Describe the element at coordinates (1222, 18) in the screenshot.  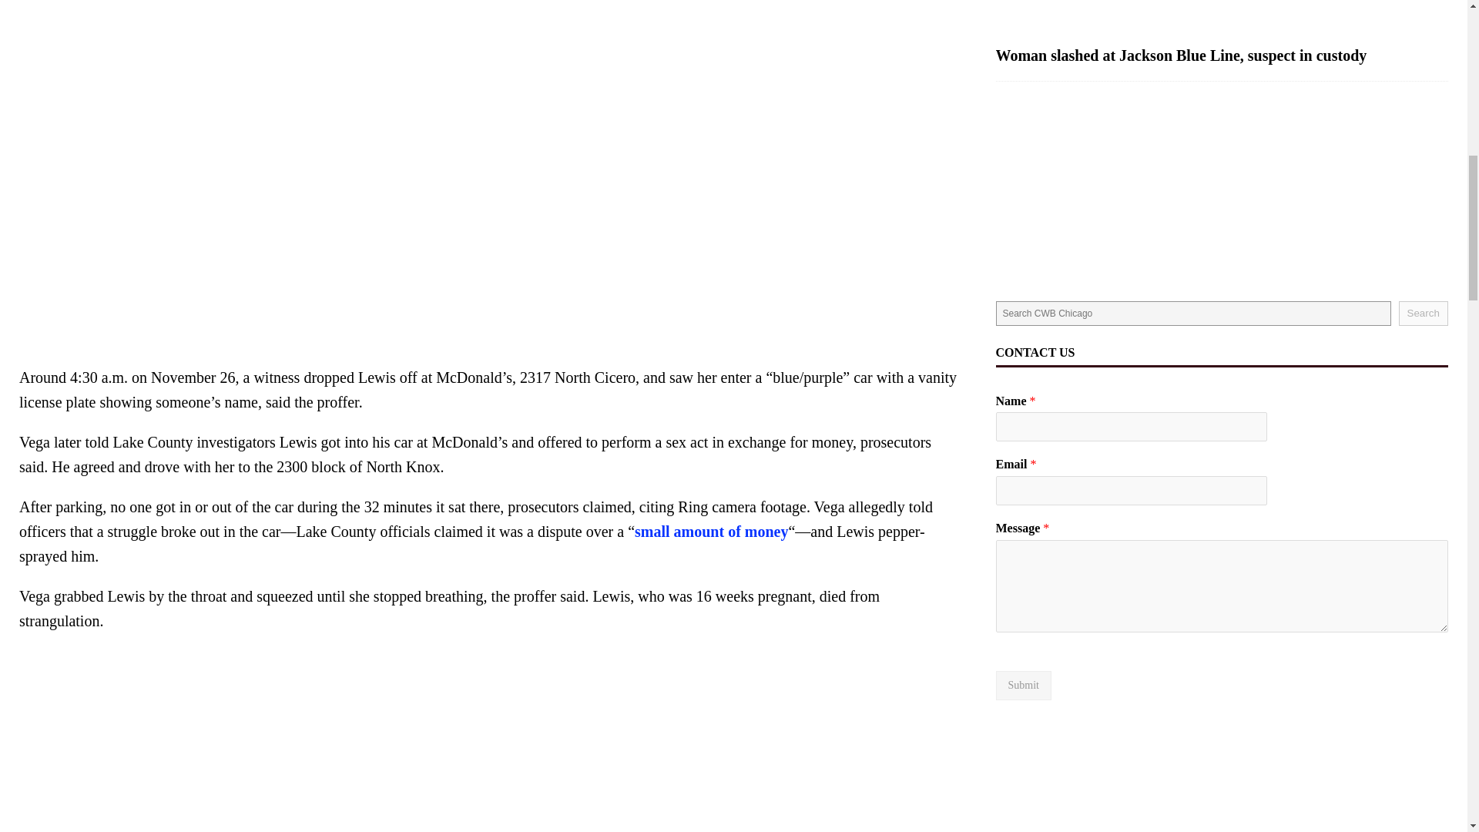
I see `Woman slashed at Jackson Blue Line, suspect in custody` at that location.